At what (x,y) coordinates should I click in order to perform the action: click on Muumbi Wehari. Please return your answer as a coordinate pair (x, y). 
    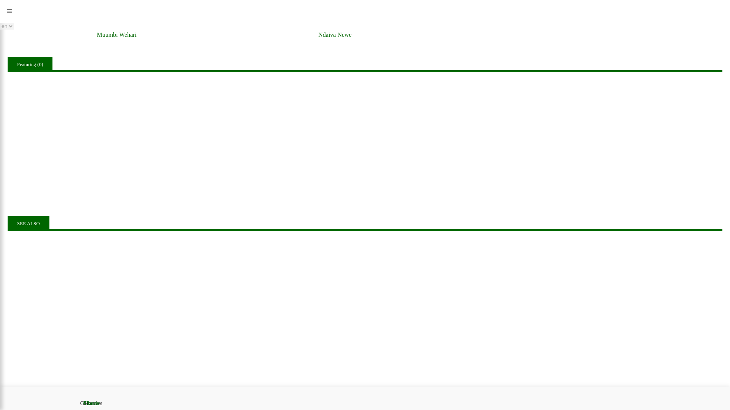
    Looking at the image, I should click on (116, 20).